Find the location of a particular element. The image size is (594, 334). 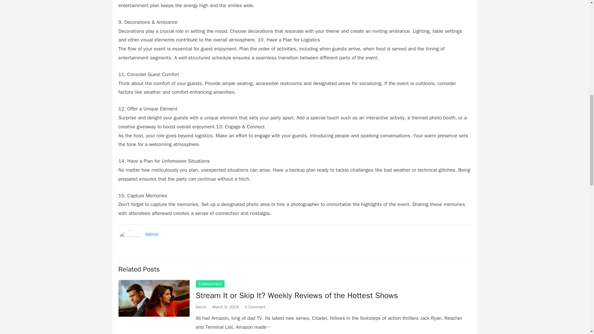

0 Comment is located at coordinates (255, 307).